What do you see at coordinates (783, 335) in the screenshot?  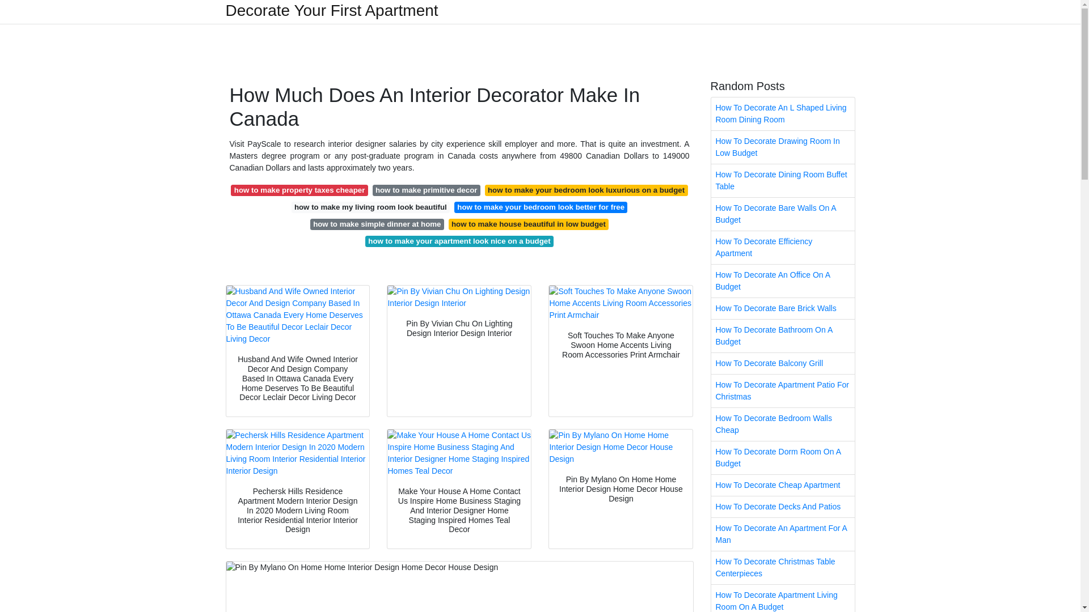 I see `How To Decorate Bathroom On A Budget` at bounding box center [783, 335].